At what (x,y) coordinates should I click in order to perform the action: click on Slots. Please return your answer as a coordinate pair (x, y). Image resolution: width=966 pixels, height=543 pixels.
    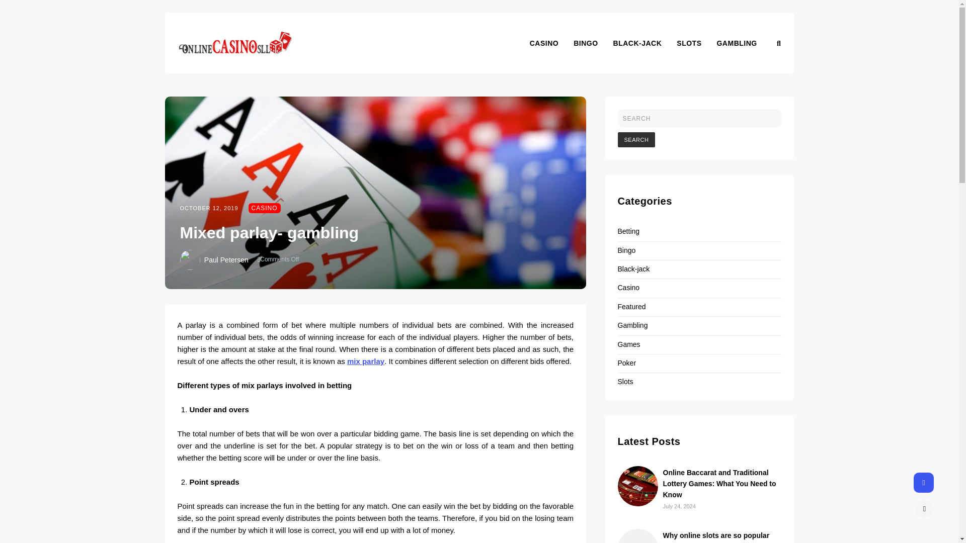
    Looking at the image, I should click on (626, 381).